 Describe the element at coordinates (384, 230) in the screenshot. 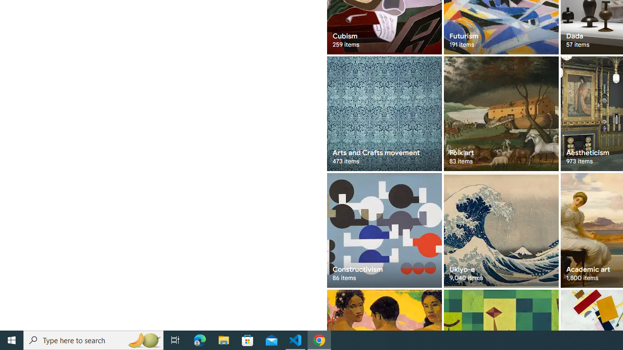

I see `Constructivism 86 items` at that location.